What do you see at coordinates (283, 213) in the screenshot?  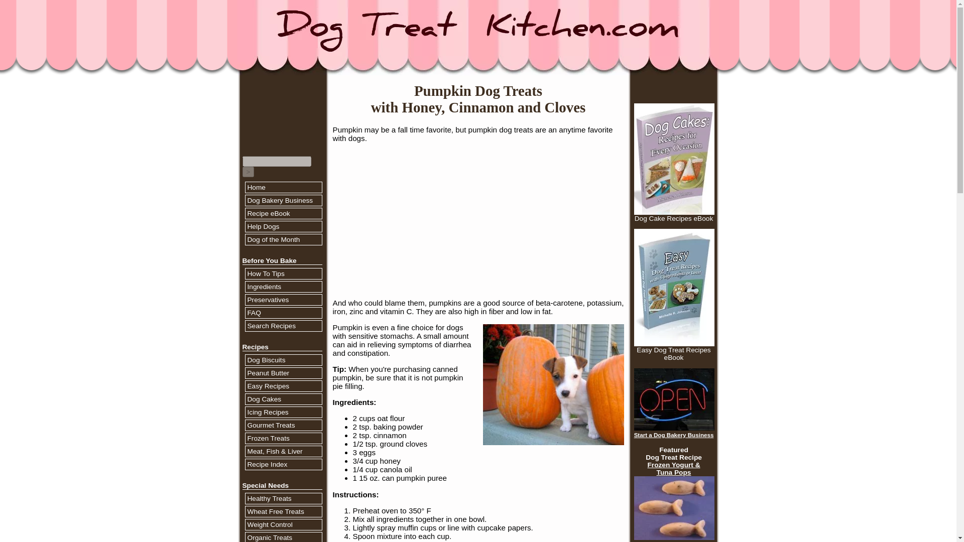 I see `Recipe eBook` at bounding box center [283, 213].